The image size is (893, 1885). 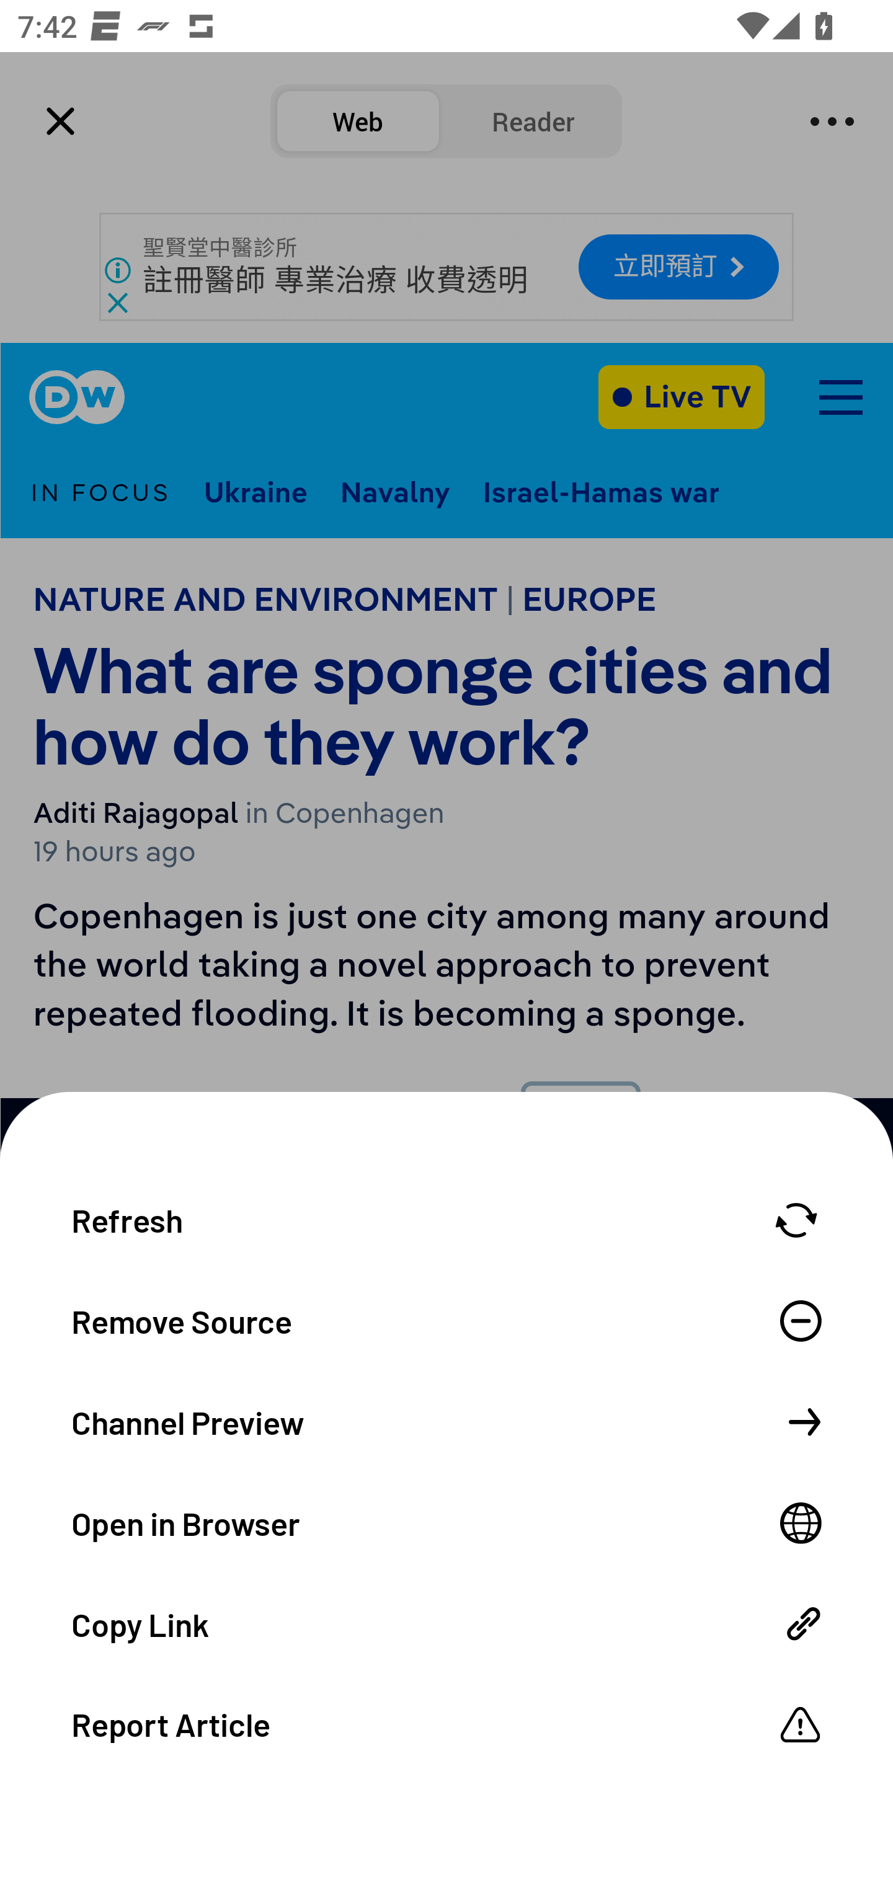 What do you see at coordinates (446, 1218) in the screenshot?
I see `Refresh Menu Option` at bounding box center [446, 1218].